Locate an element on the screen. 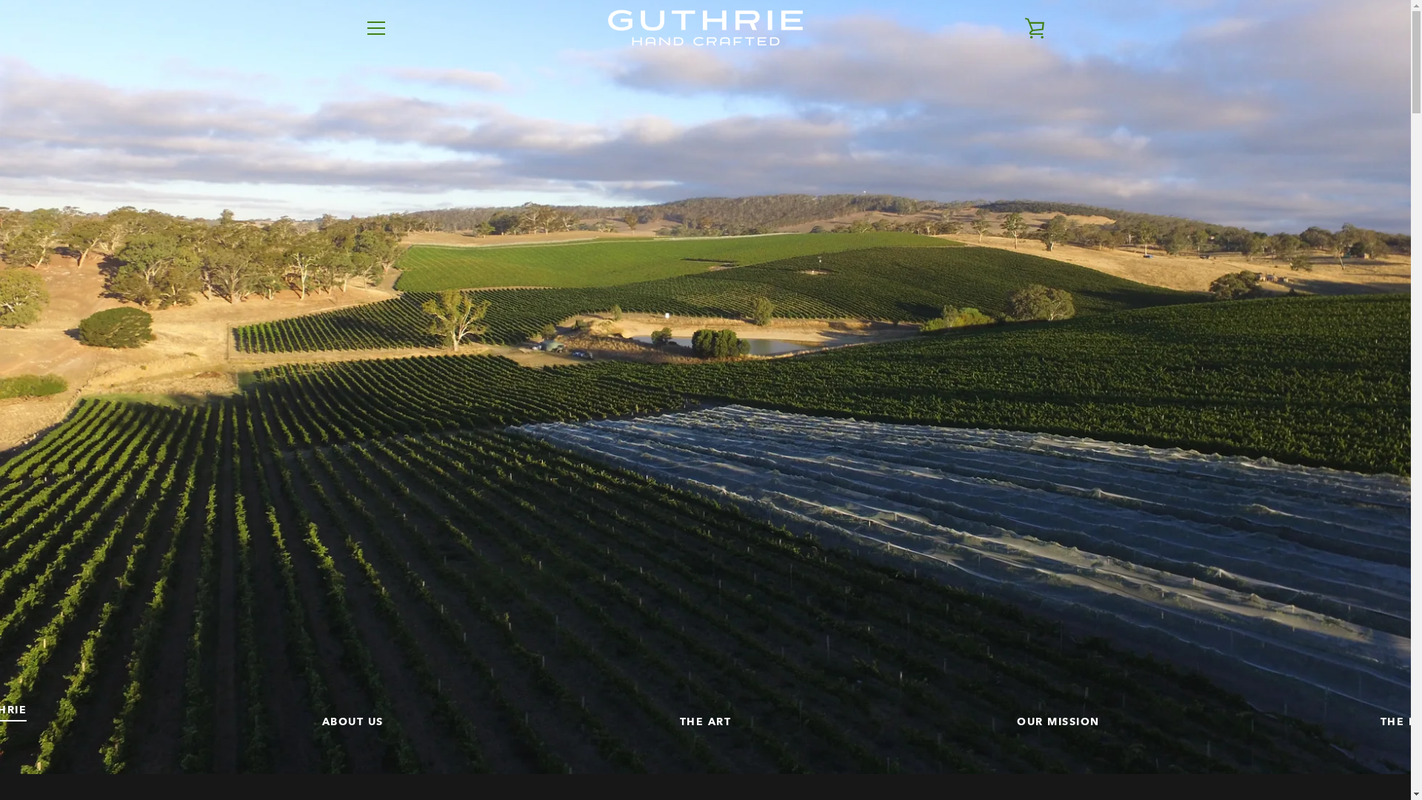  VIEW CART is located at coordinates (1035, 27).